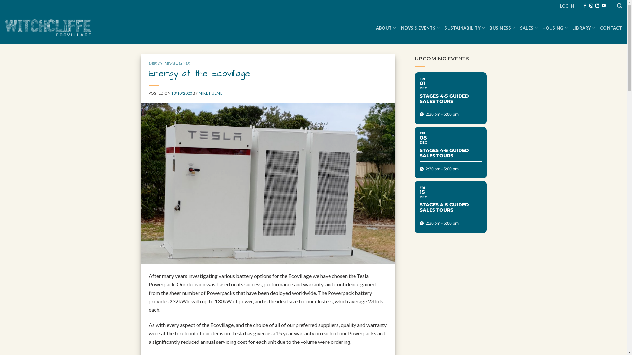  Describe the element at coordinates (211, 93) in the screenshot. I see `MIKE HULME` at that location.